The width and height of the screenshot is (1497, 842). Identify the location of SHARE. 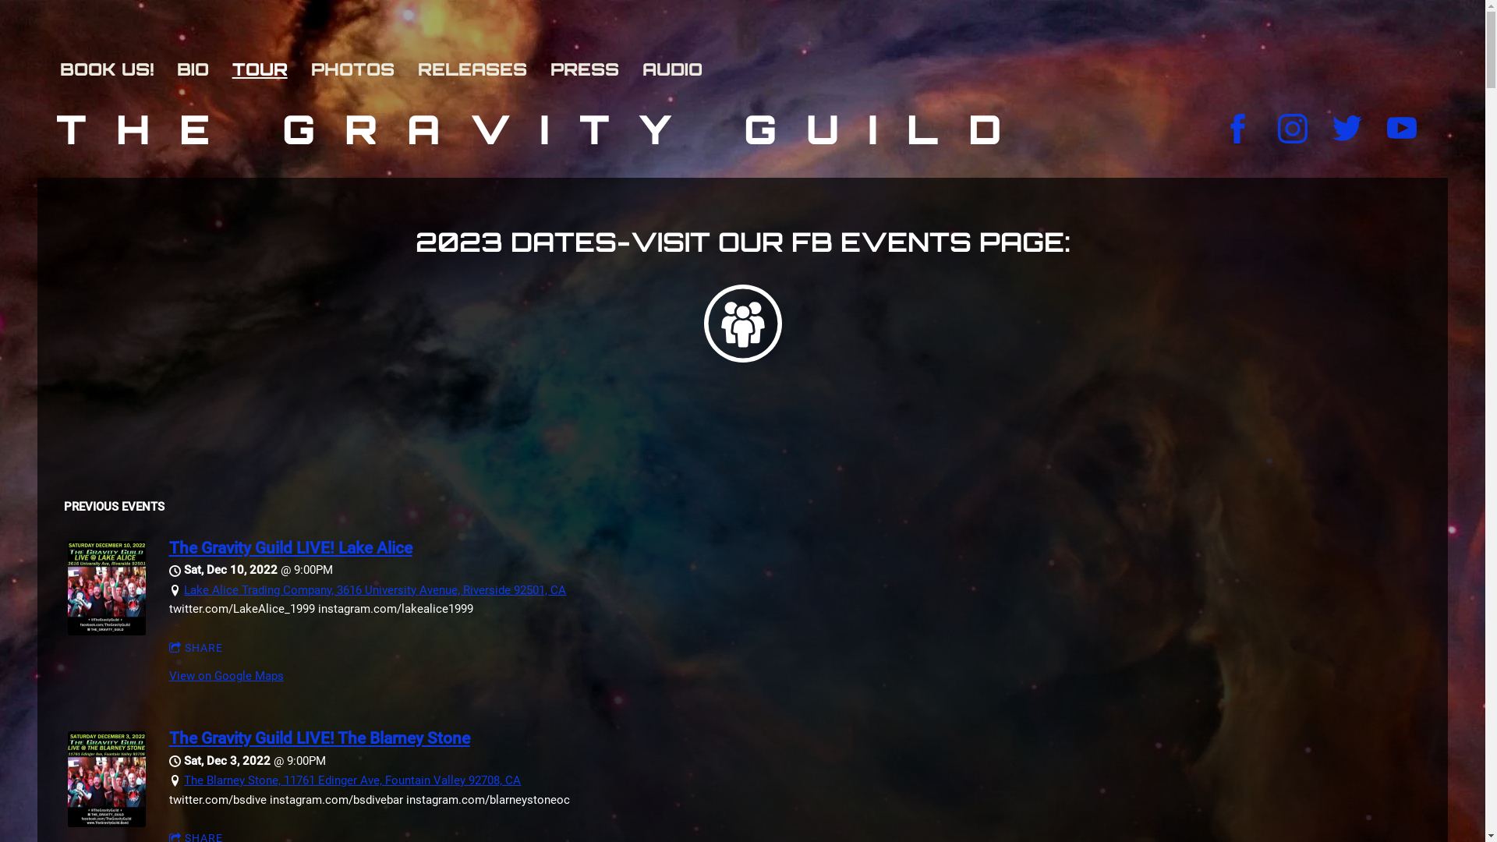
(196, 649).